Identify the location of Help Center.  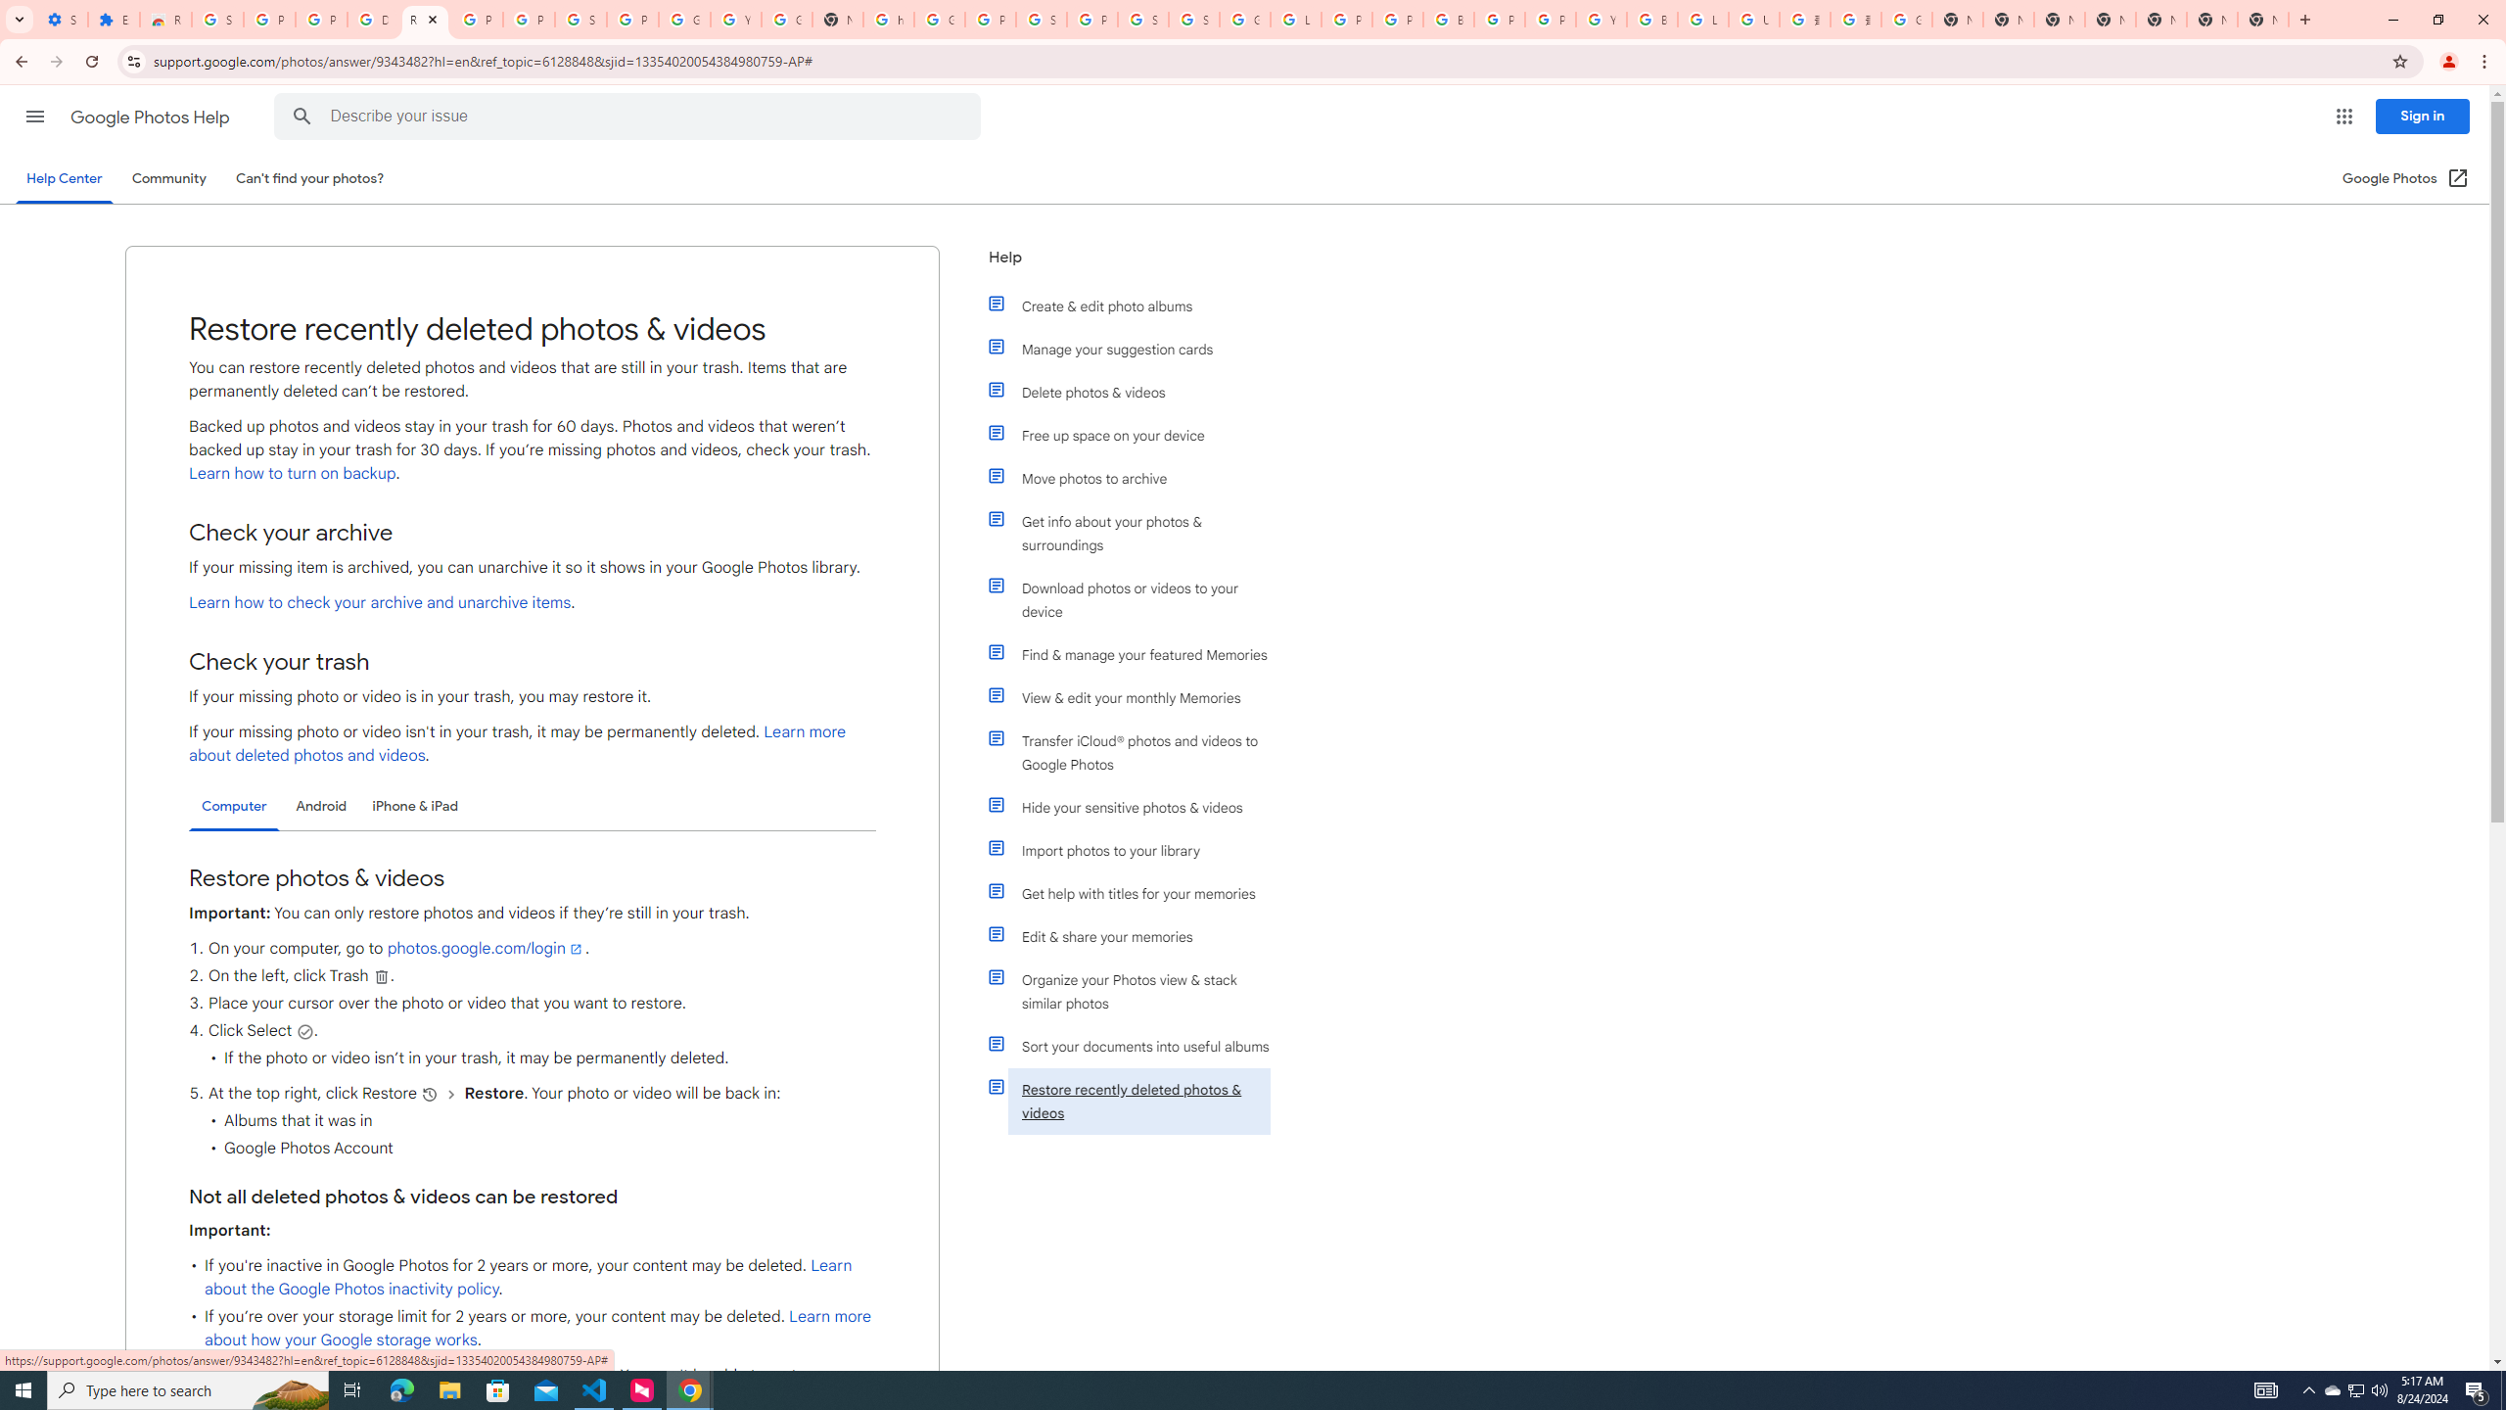
(64, 178).